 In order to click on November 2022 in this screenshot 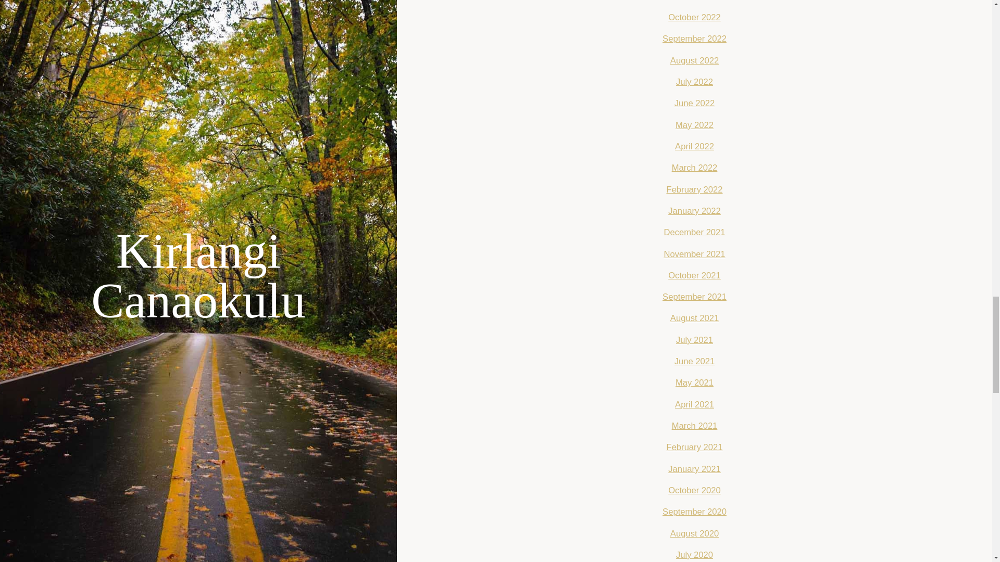, I will do `click(694, 1)`.